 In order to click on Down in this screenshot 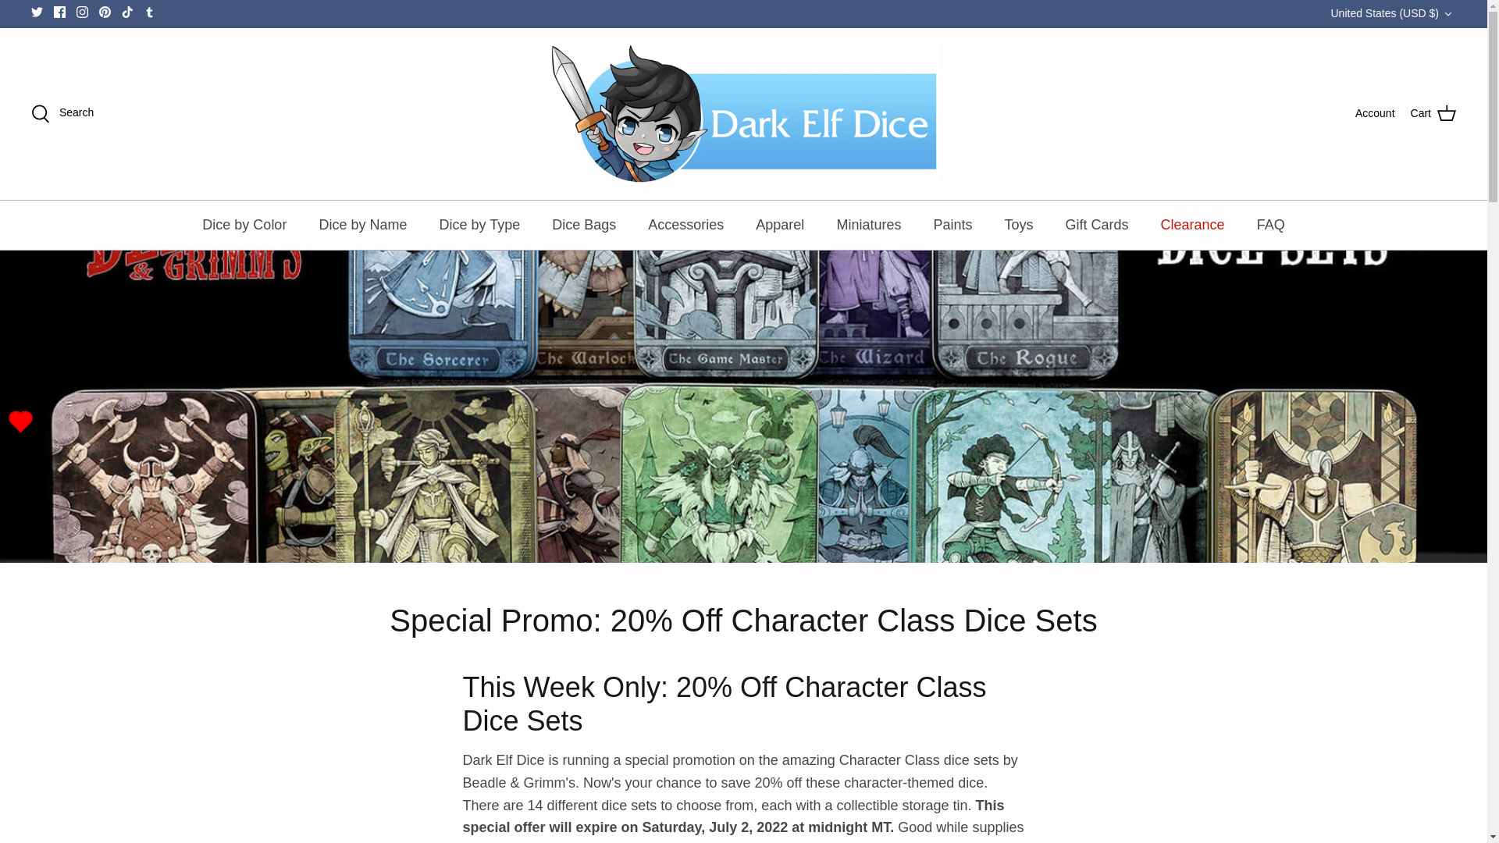, I will do `click(1447, 13)`.